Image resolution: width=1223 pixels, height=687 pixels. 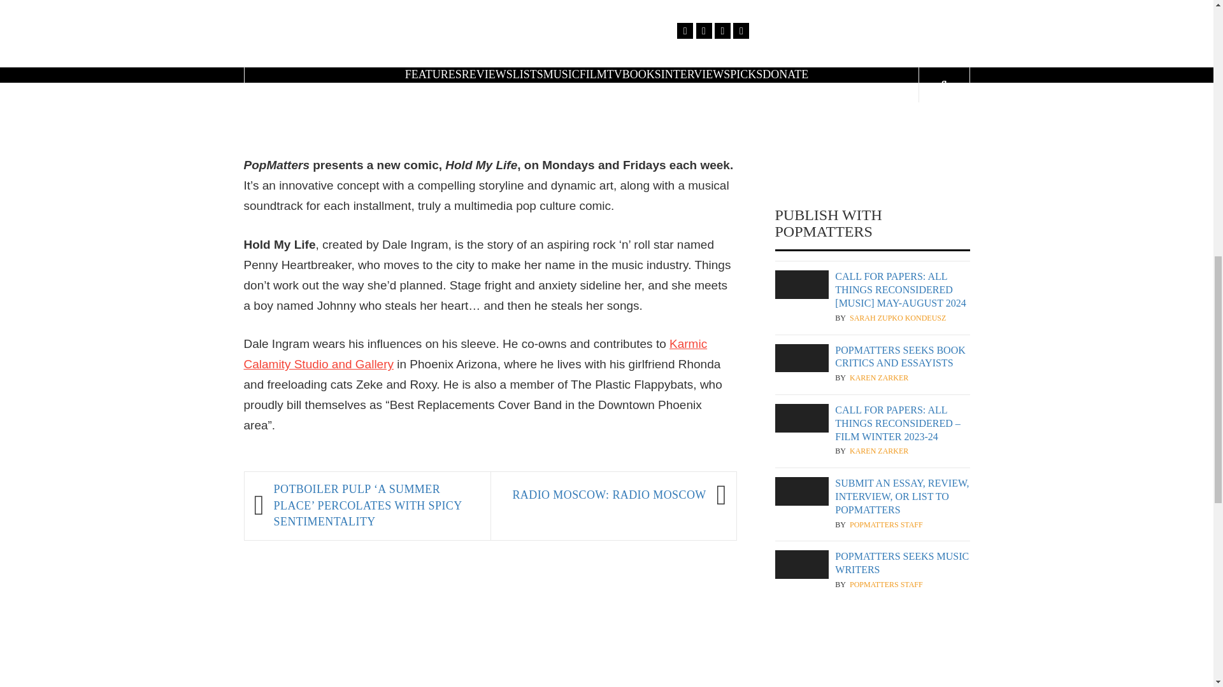 I want to click on Karmic Calamity Studio and Gallery, so click(x=475, y=354).